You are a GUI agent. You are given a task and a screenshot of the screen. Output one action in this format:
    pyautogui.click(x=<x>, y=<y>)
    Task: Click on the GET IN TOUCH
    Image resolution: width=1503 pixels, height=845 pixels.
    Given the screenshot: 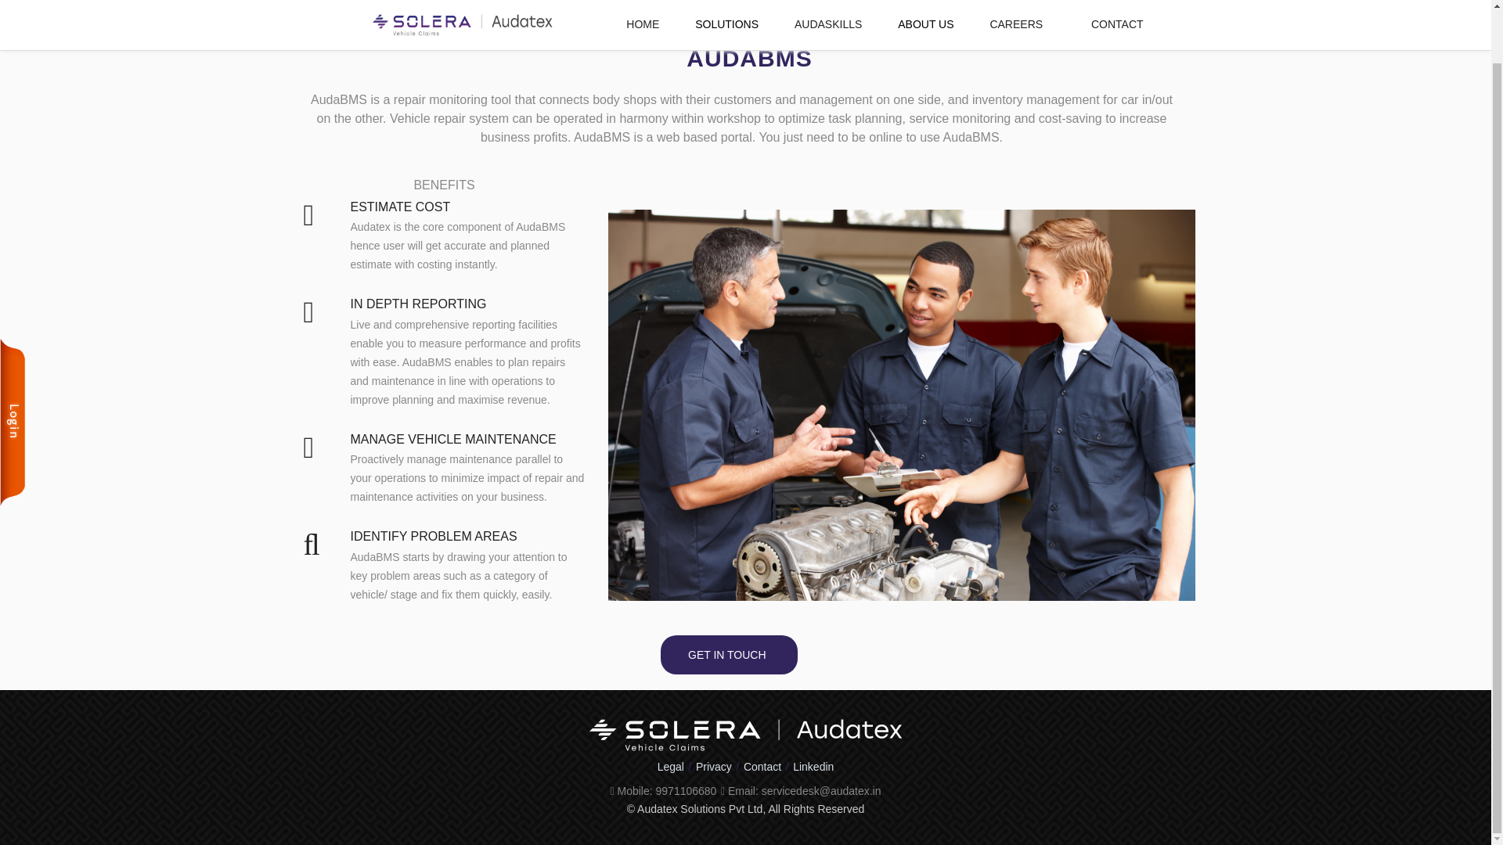 What is the action you would take?
    pyautogui.click(x=730, y=654)
    